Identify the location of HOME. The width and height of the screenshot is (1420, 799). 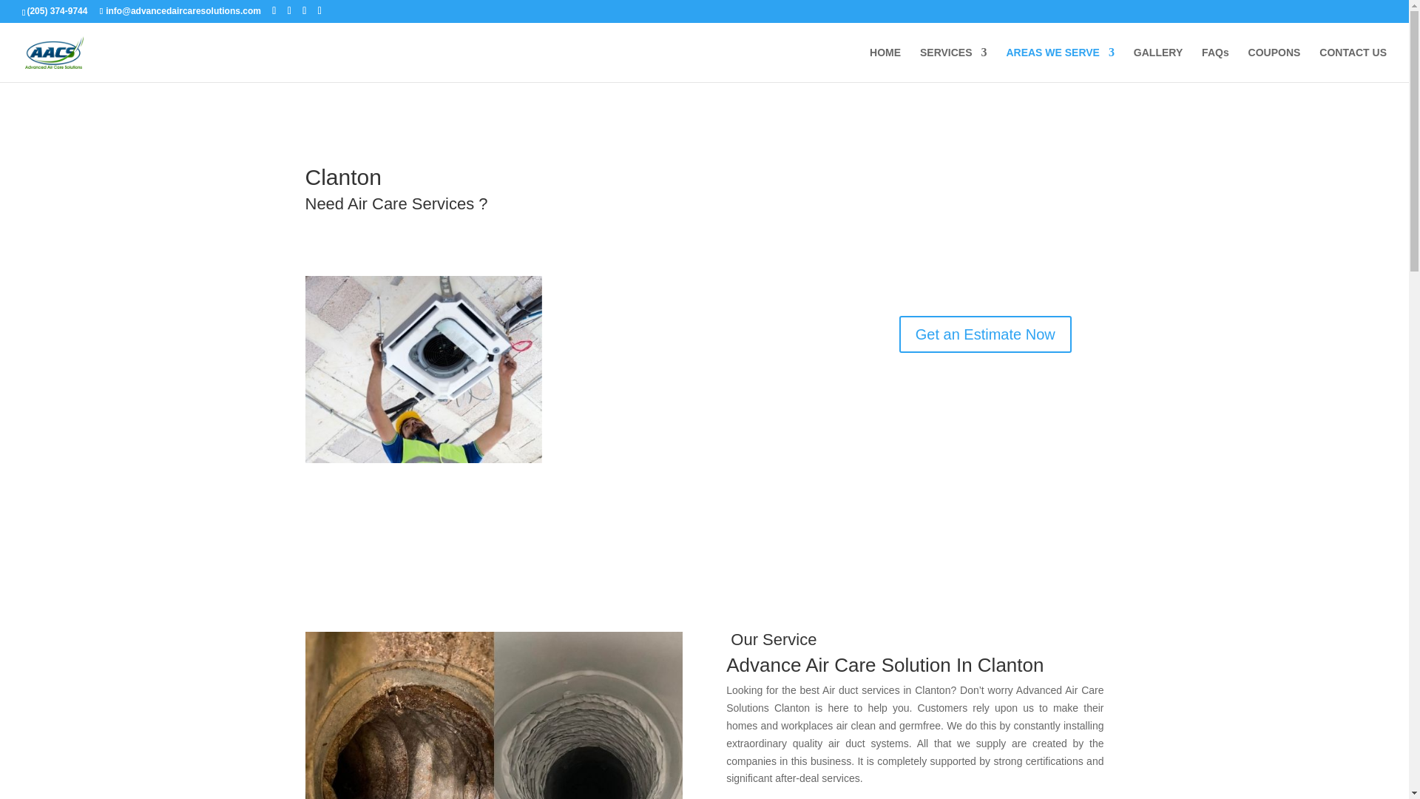
(885, 64).